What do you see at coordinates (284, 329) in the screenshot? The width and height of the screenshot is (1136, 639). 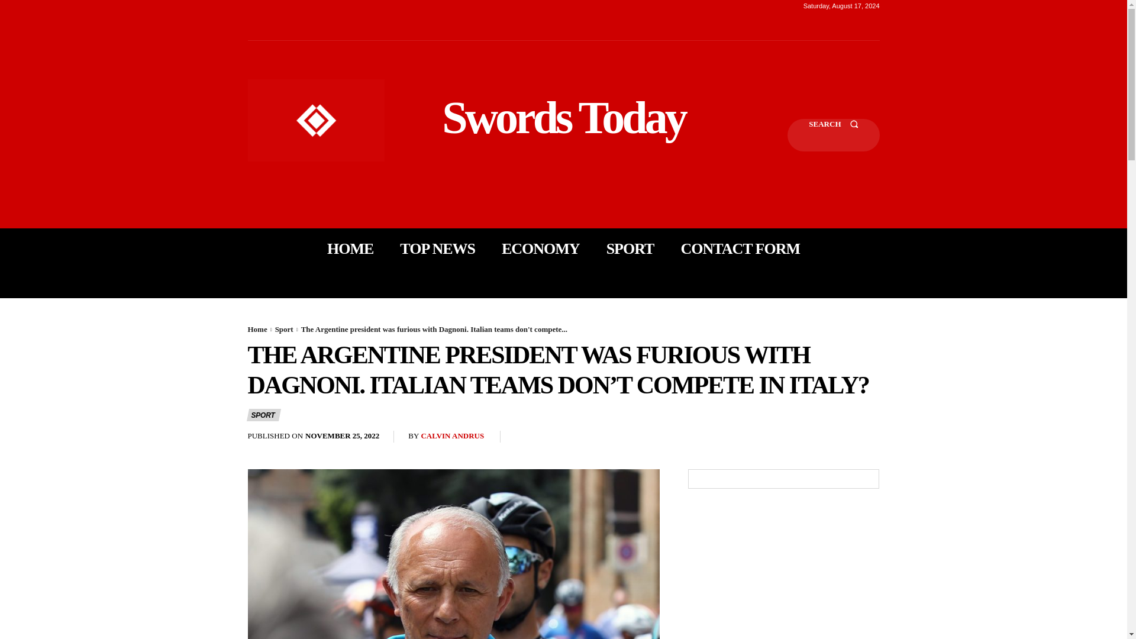 I see `Sport` at bounding box center [284, 329].